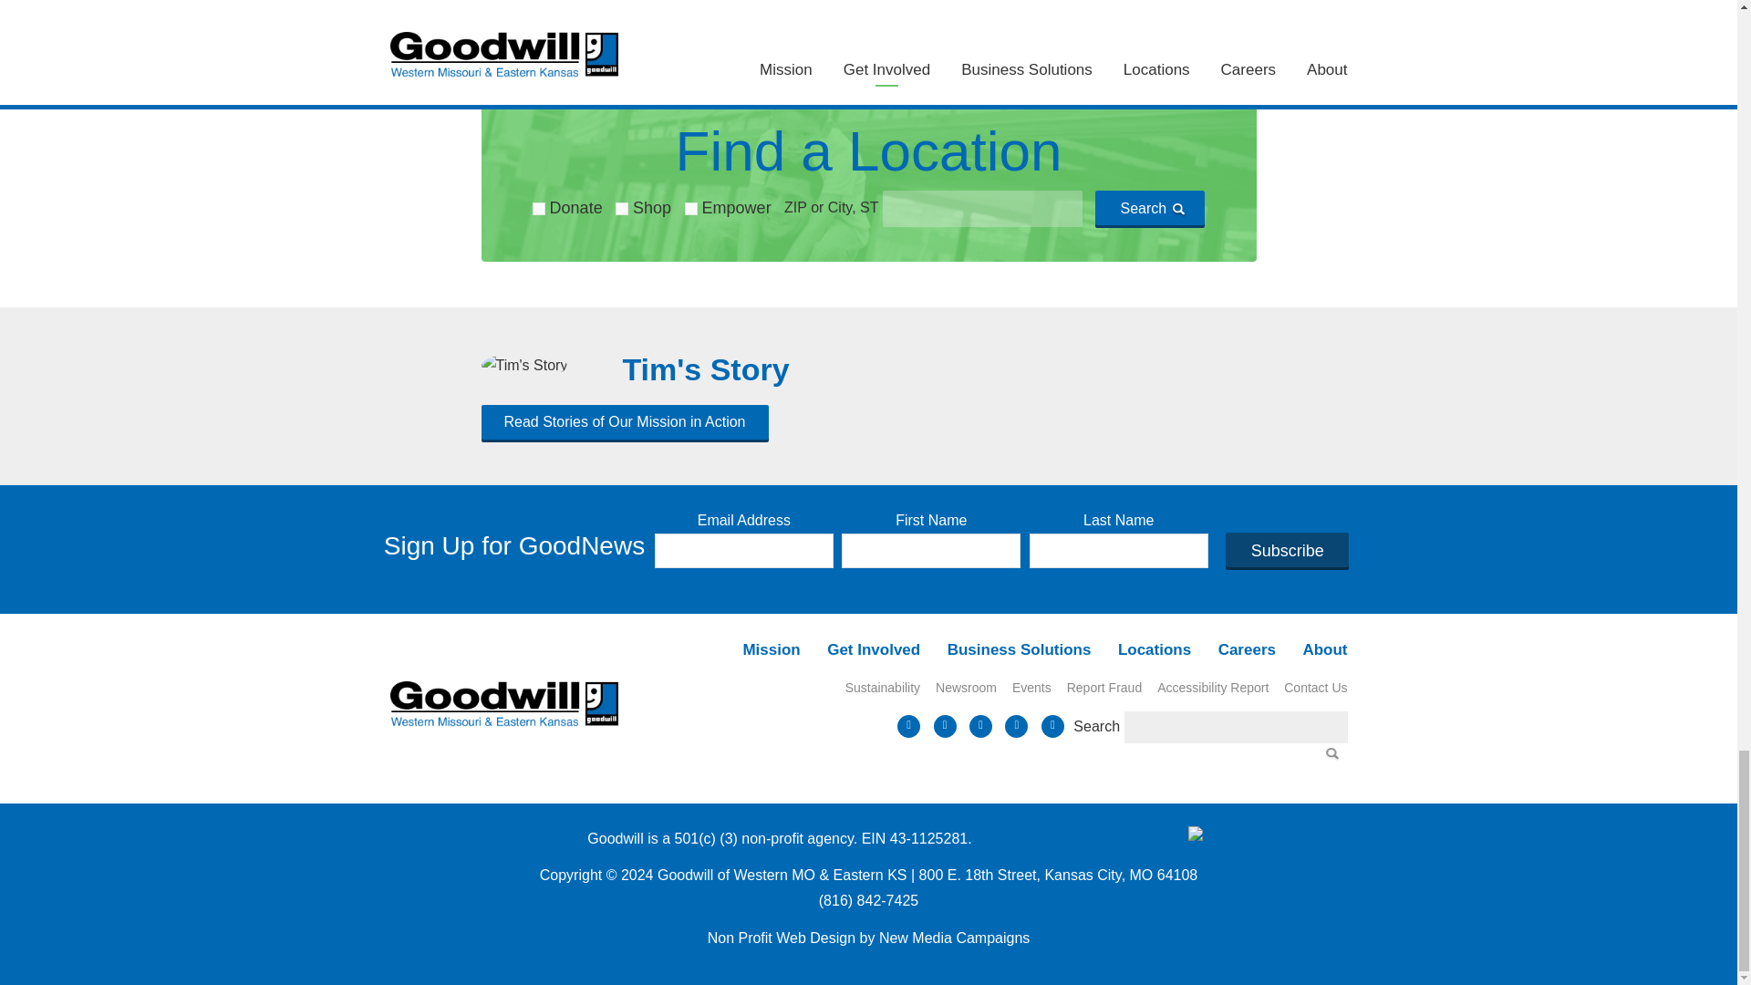 The image size is (1751, 985). I want to click on Subscribe, so click(1287, 550).